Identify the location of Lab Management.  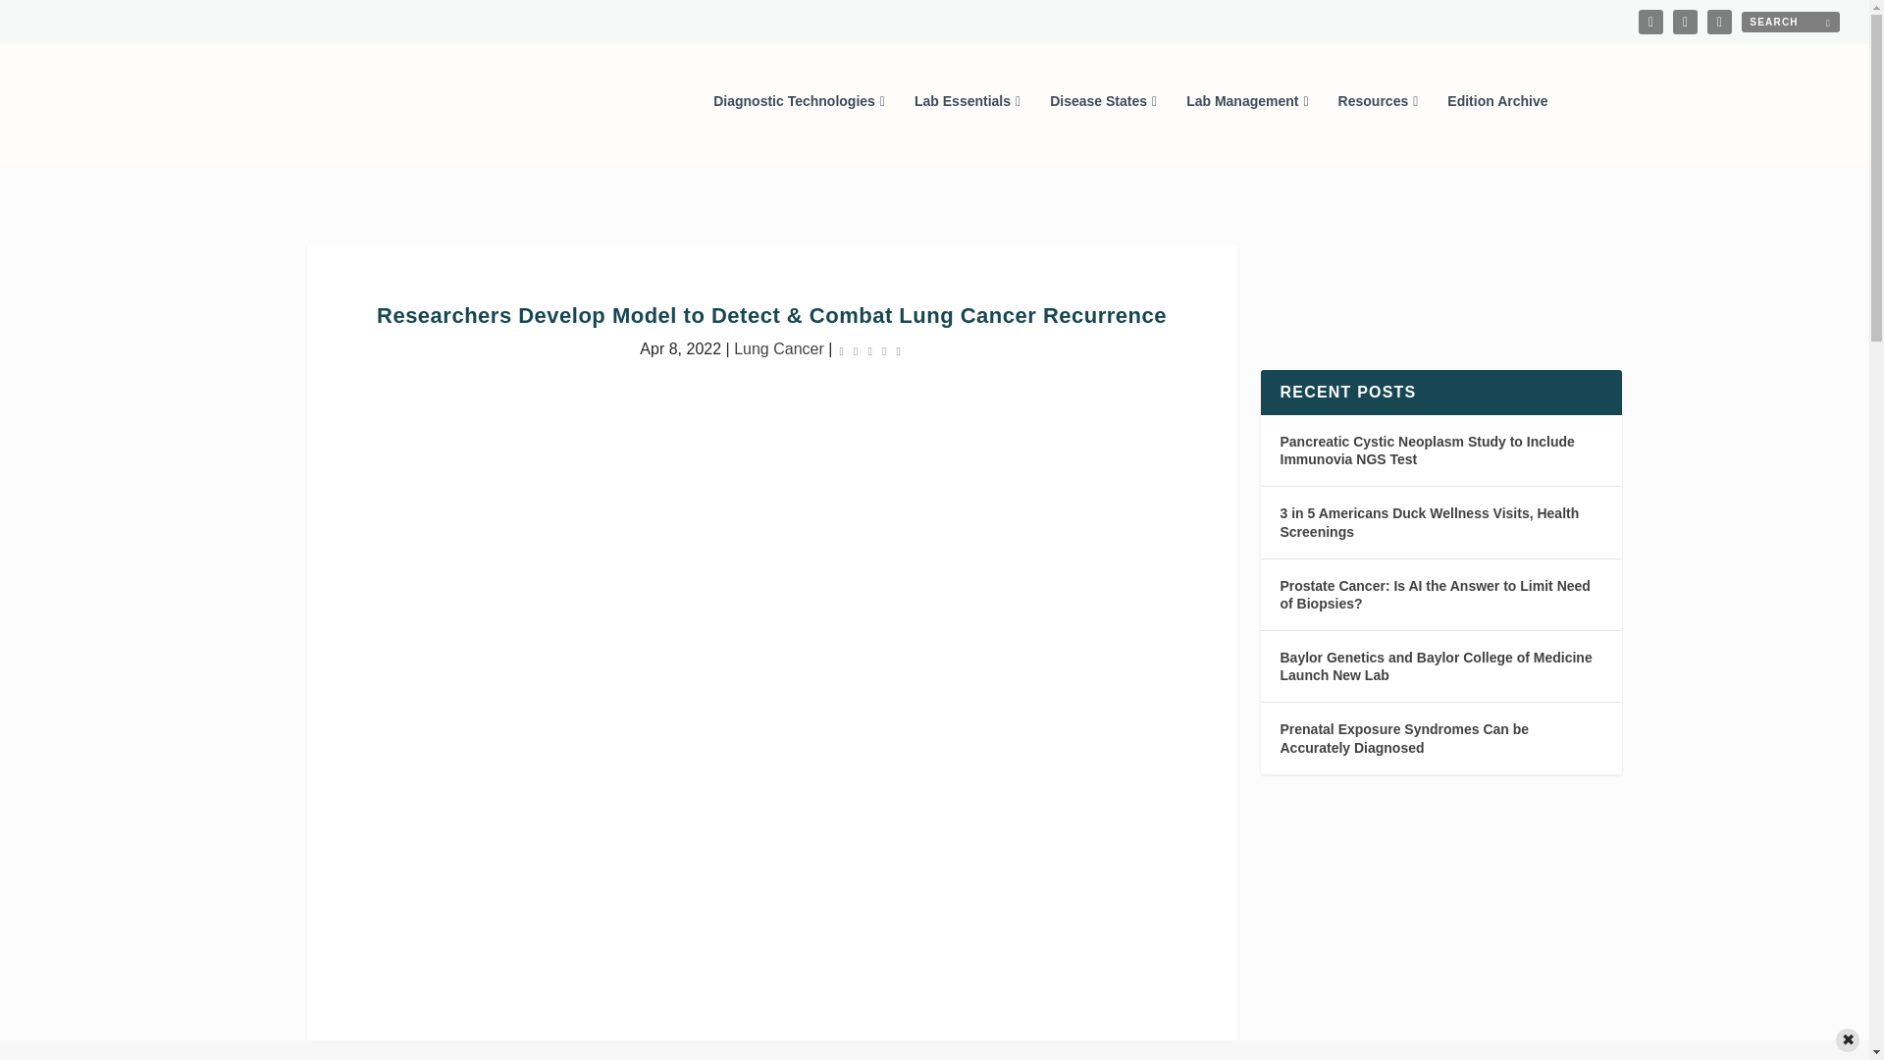
(1246, 128).